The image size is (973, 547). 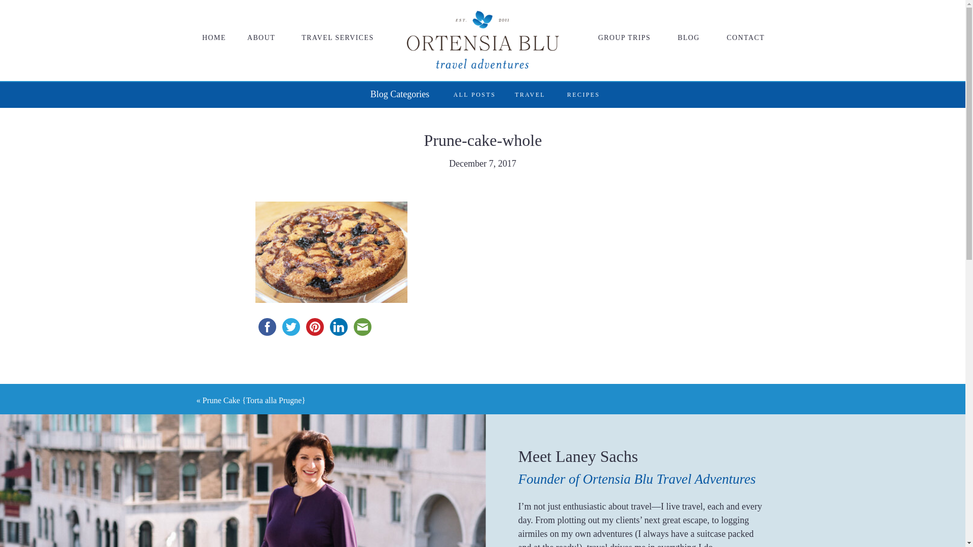 I want to click on BLOG, so click(x=688, y=38).